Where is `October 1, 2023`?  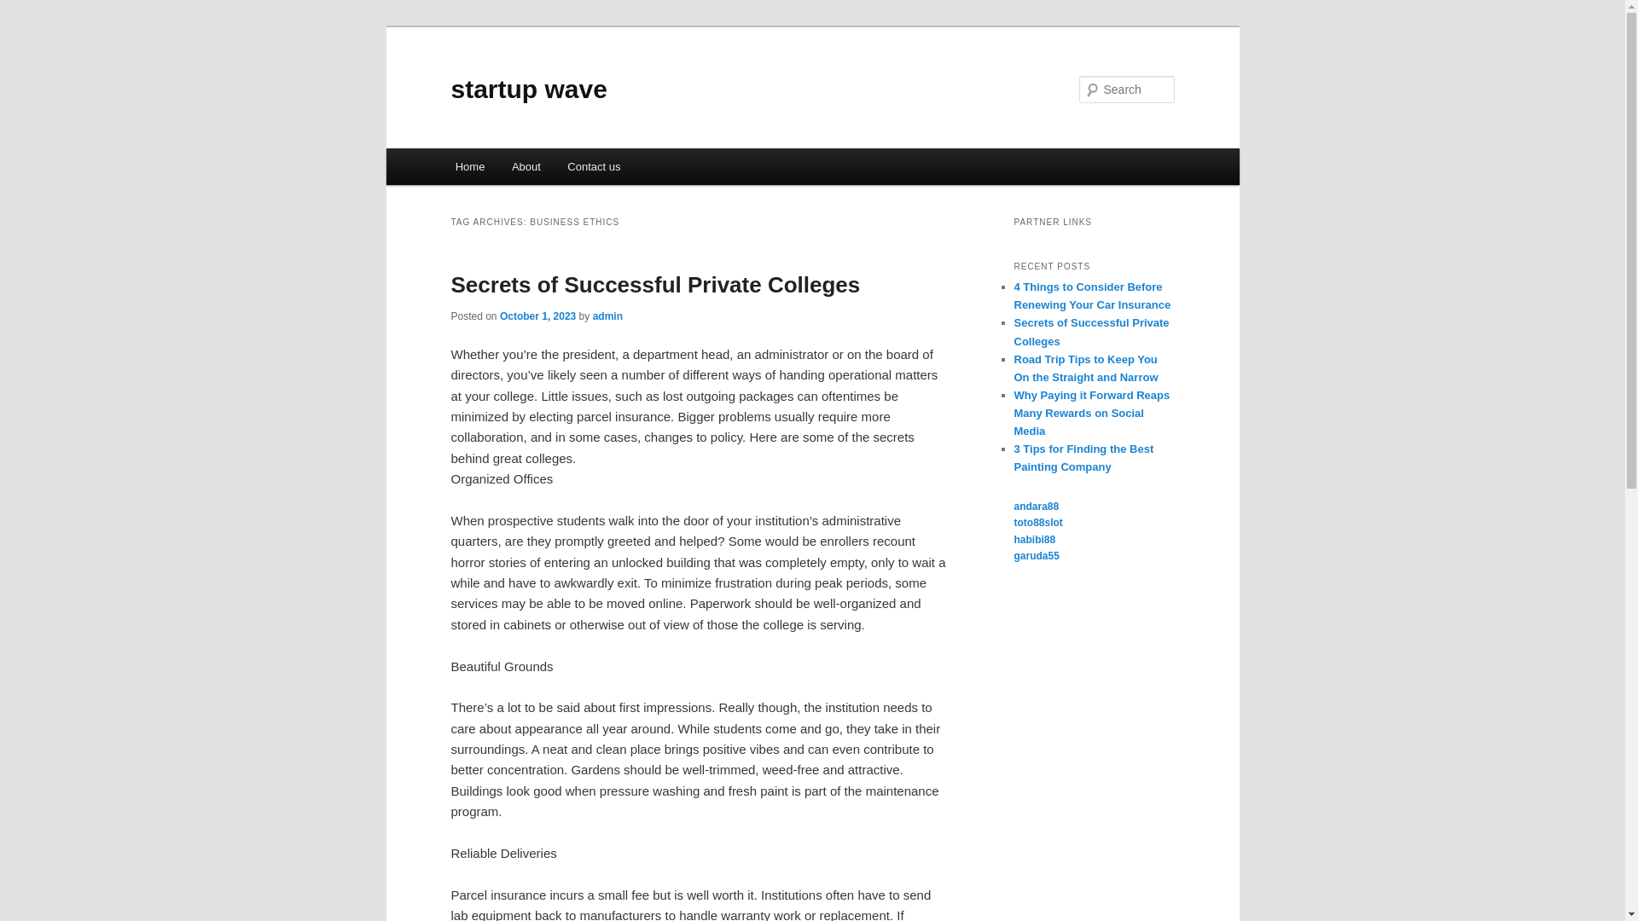 October 1, 2023 is located at coordinates (537, 316).